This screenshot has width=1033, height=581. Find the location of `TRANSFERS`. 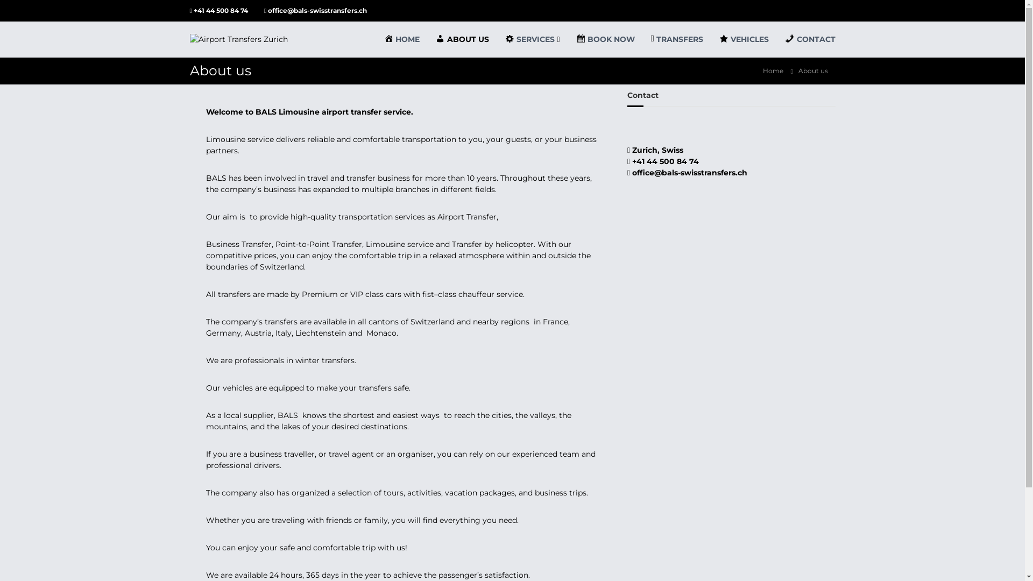

TRANSFERS is located at coordinates (677, 39).